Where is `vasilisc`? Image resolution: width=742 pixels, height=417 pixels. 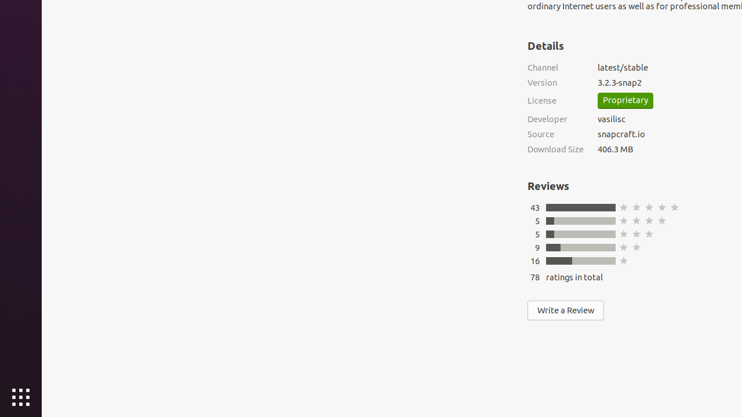
vasilisc is located at coordinates (612, 119).